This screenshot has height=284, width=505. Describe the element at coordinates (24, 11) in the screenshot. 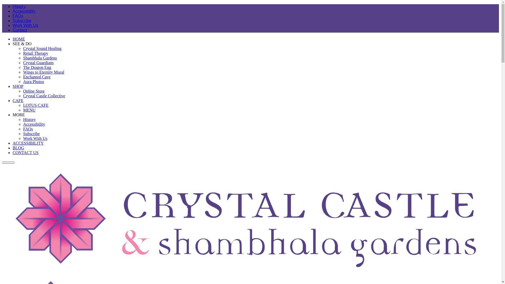

I see `Accessibility` at that location.